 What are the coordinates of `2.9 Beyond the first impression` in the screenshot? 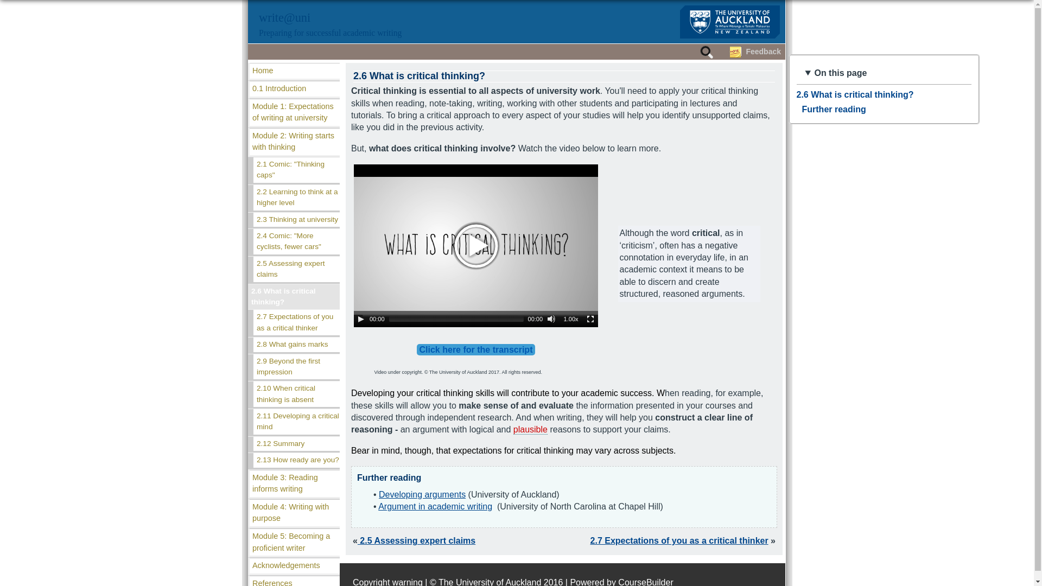 It's located at (296, 367).